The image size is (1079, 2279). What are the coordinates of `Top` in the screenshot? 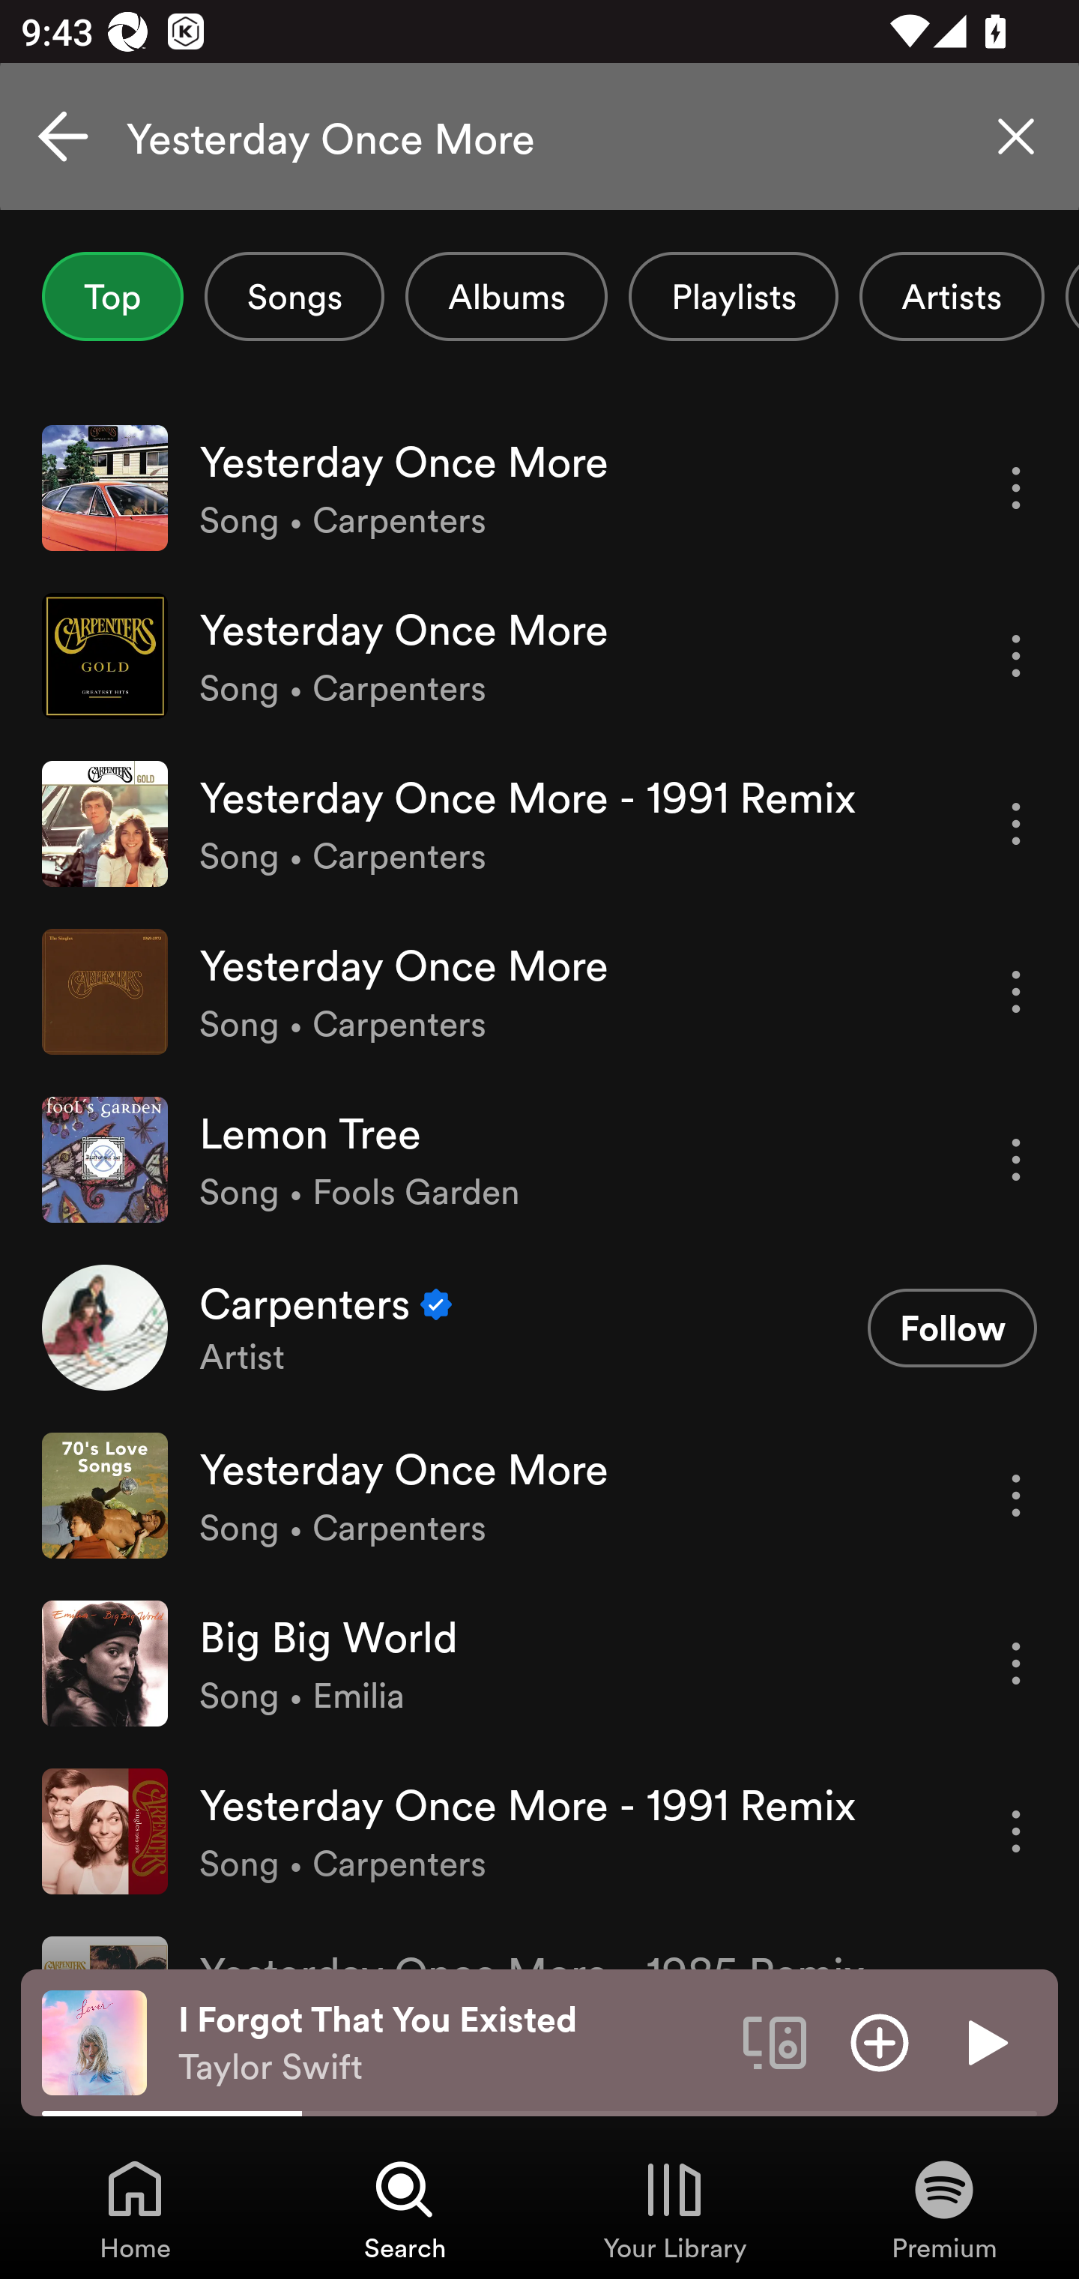 It's located at (112, 296).